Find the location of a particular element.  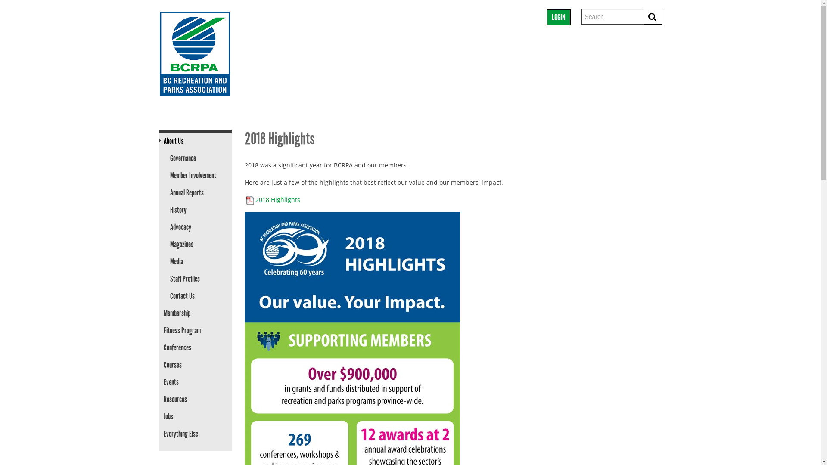

Magazines is located at coordinates (198, 245).